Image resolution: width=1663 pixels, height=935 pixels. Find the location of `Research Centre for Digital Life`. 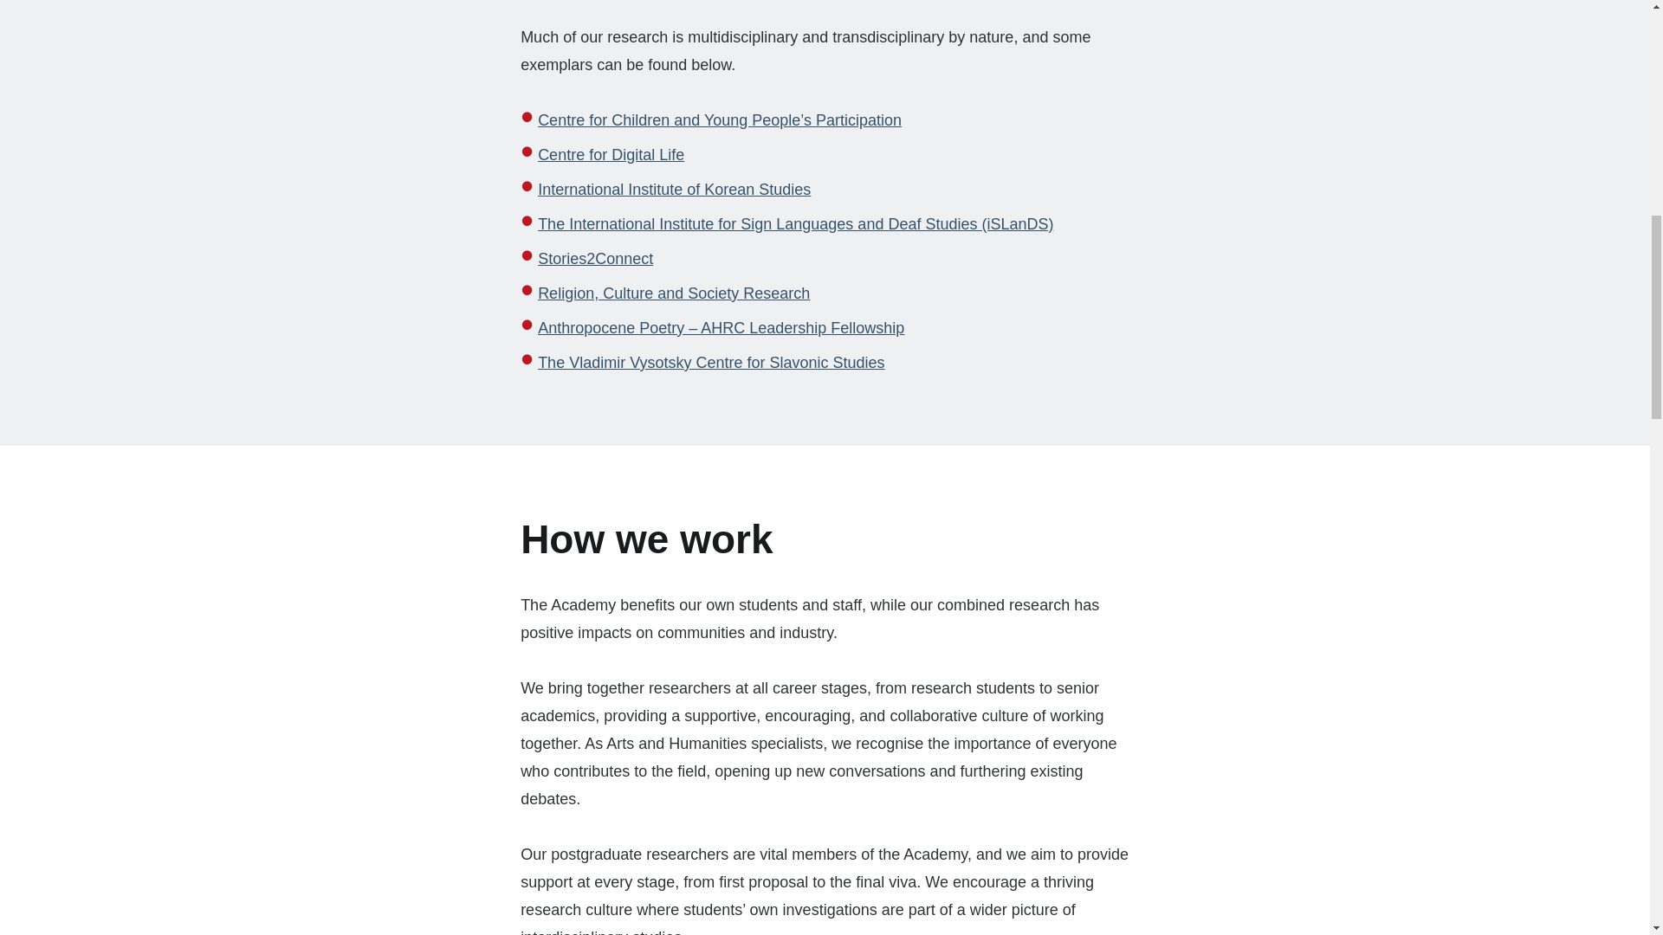

Research Centre for Digital Life is located at coordinates (610, 154).